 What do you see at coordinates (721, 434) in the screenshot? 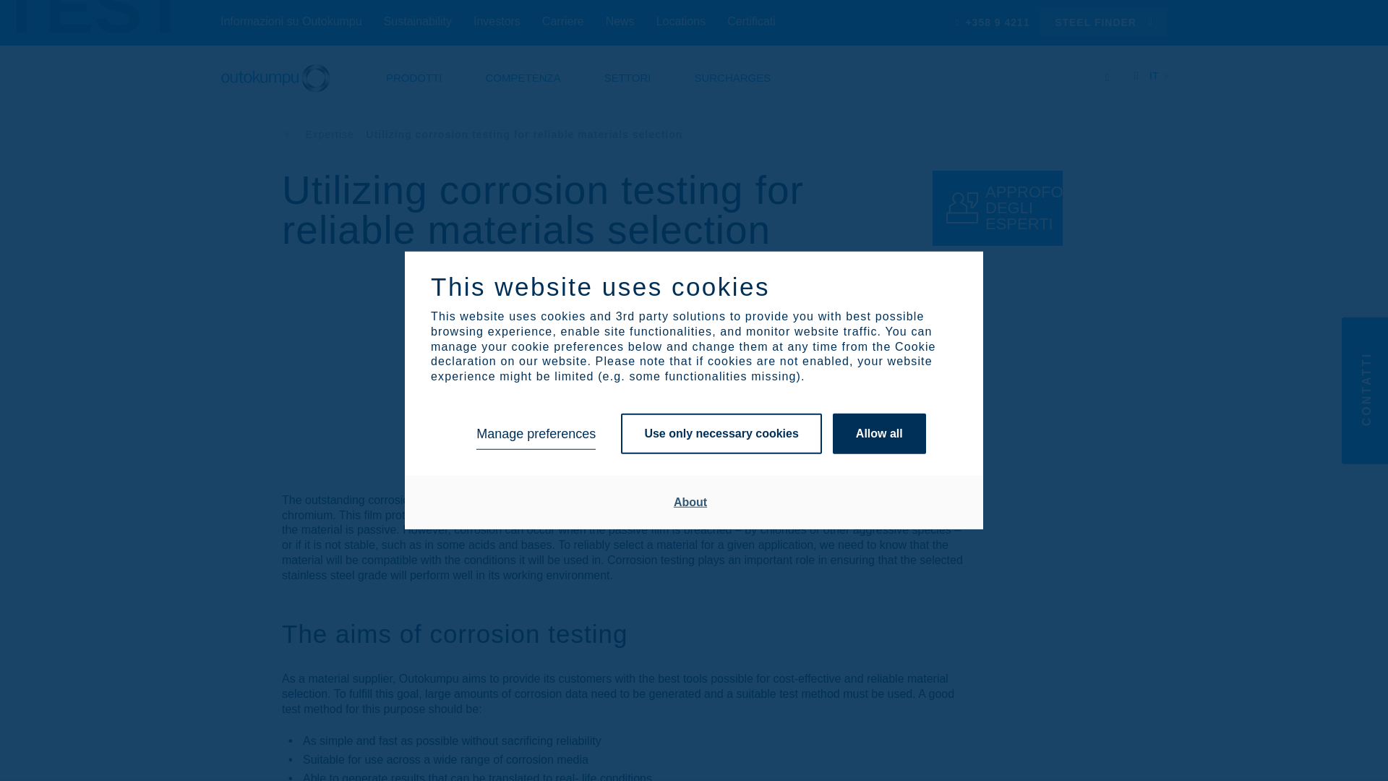
I see `Use only necessary cookies` at bounding box center [721, 434].